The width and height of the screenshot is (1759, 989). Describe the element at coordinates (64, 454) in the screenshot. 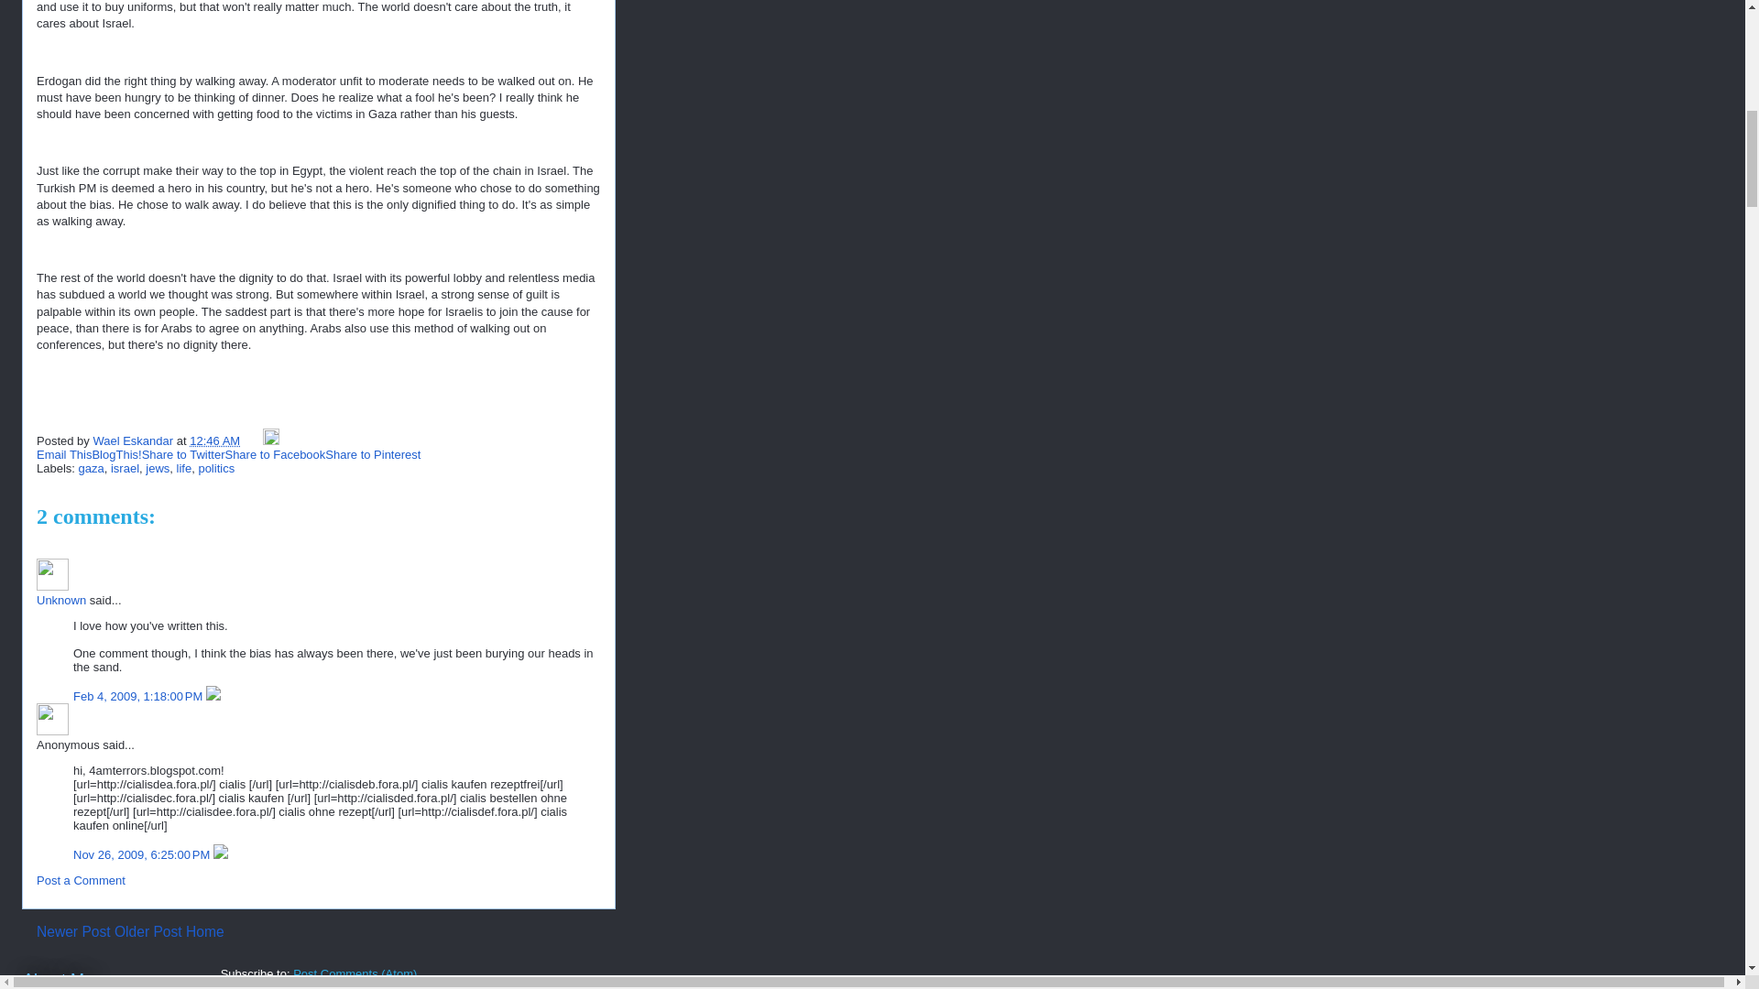

I see `Email This` at that location.